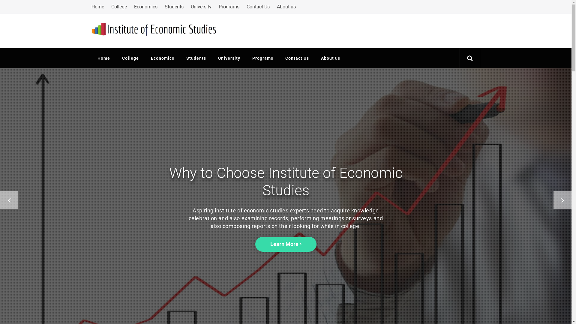 This screenshot has height=324, width=576. I want to click on Students, so click(196, 58).